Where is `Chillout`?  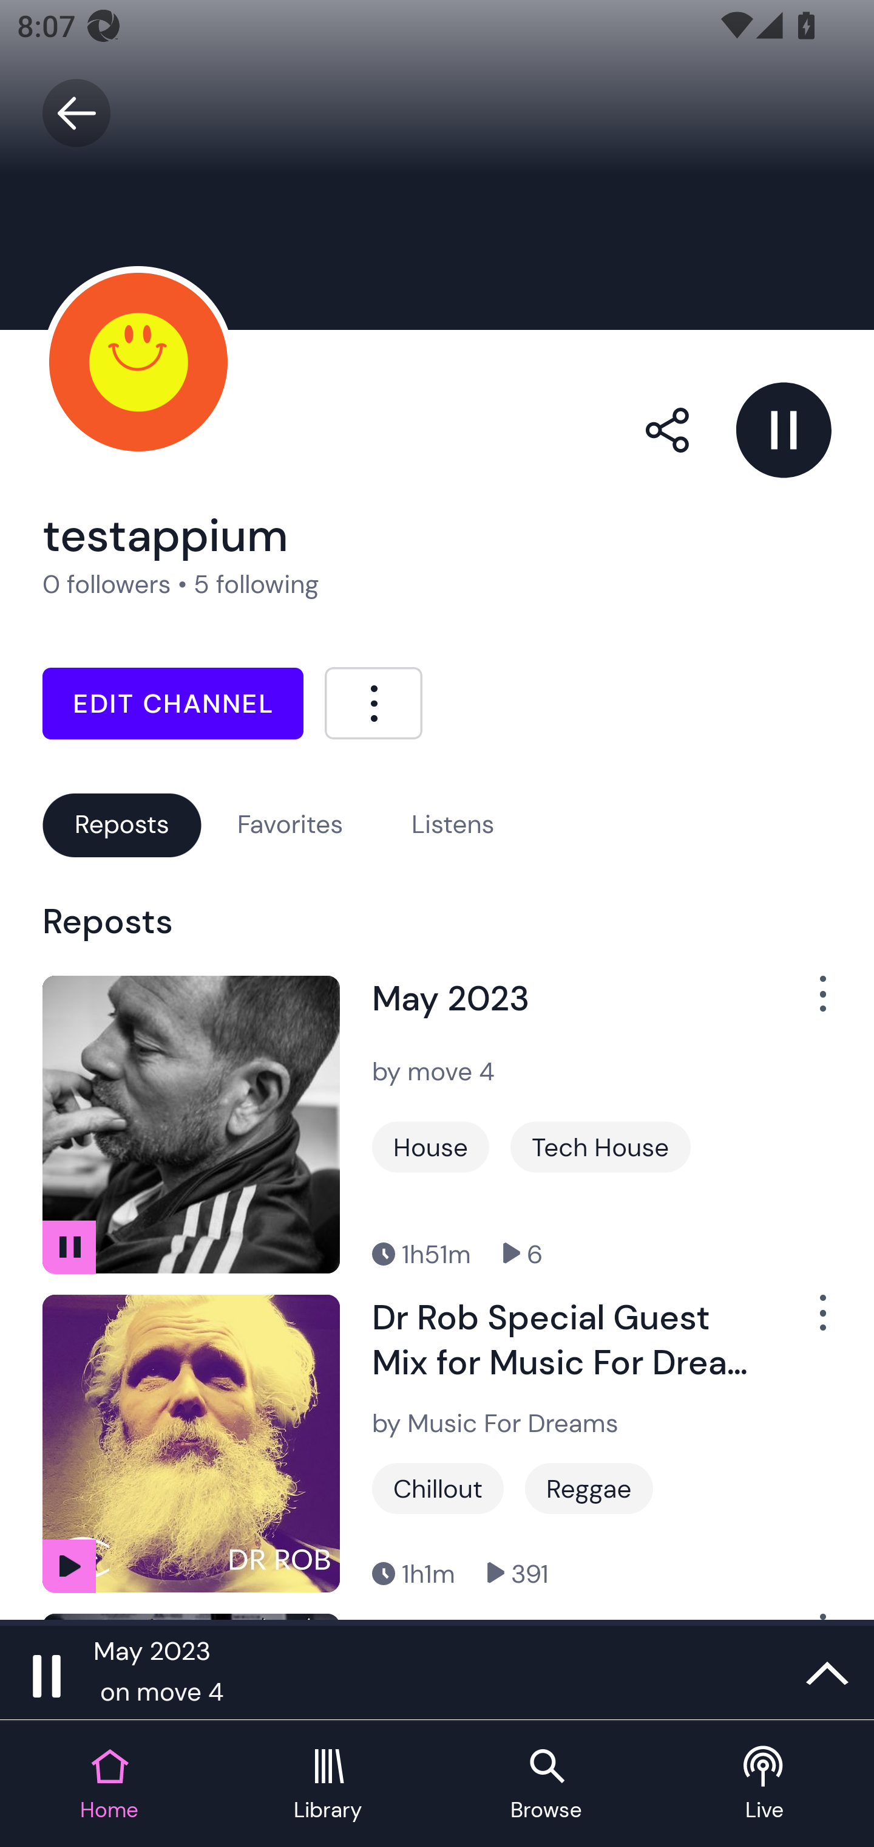 Chillout is located at coordinates (438, 1489).